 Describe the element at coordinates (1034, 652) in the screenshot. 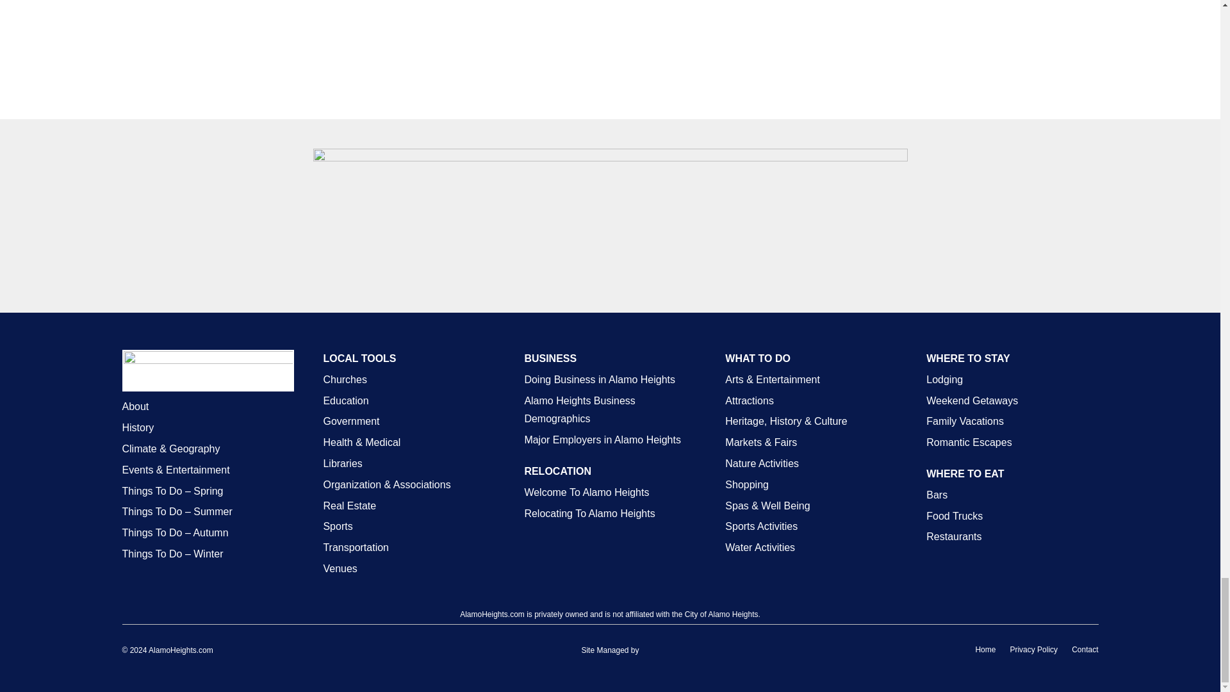

I see `Privacy Policy` at that location.